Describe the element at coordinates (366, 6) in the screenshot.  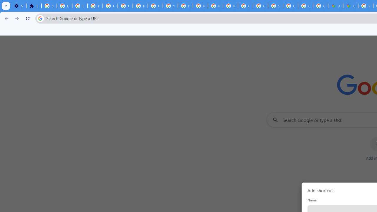
I see `Policy Accountability and Transparency - Transparency Center` at that location.